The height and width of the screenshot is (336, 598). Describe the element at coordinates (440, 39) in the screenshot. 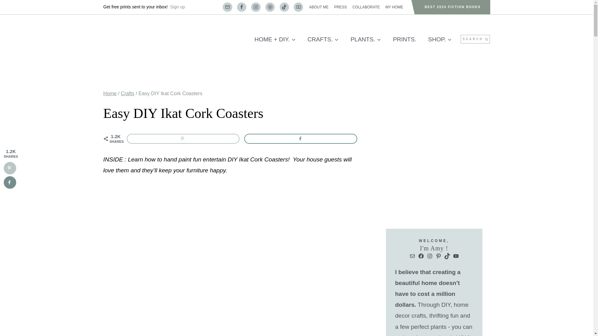

I see `Shop` at that location.